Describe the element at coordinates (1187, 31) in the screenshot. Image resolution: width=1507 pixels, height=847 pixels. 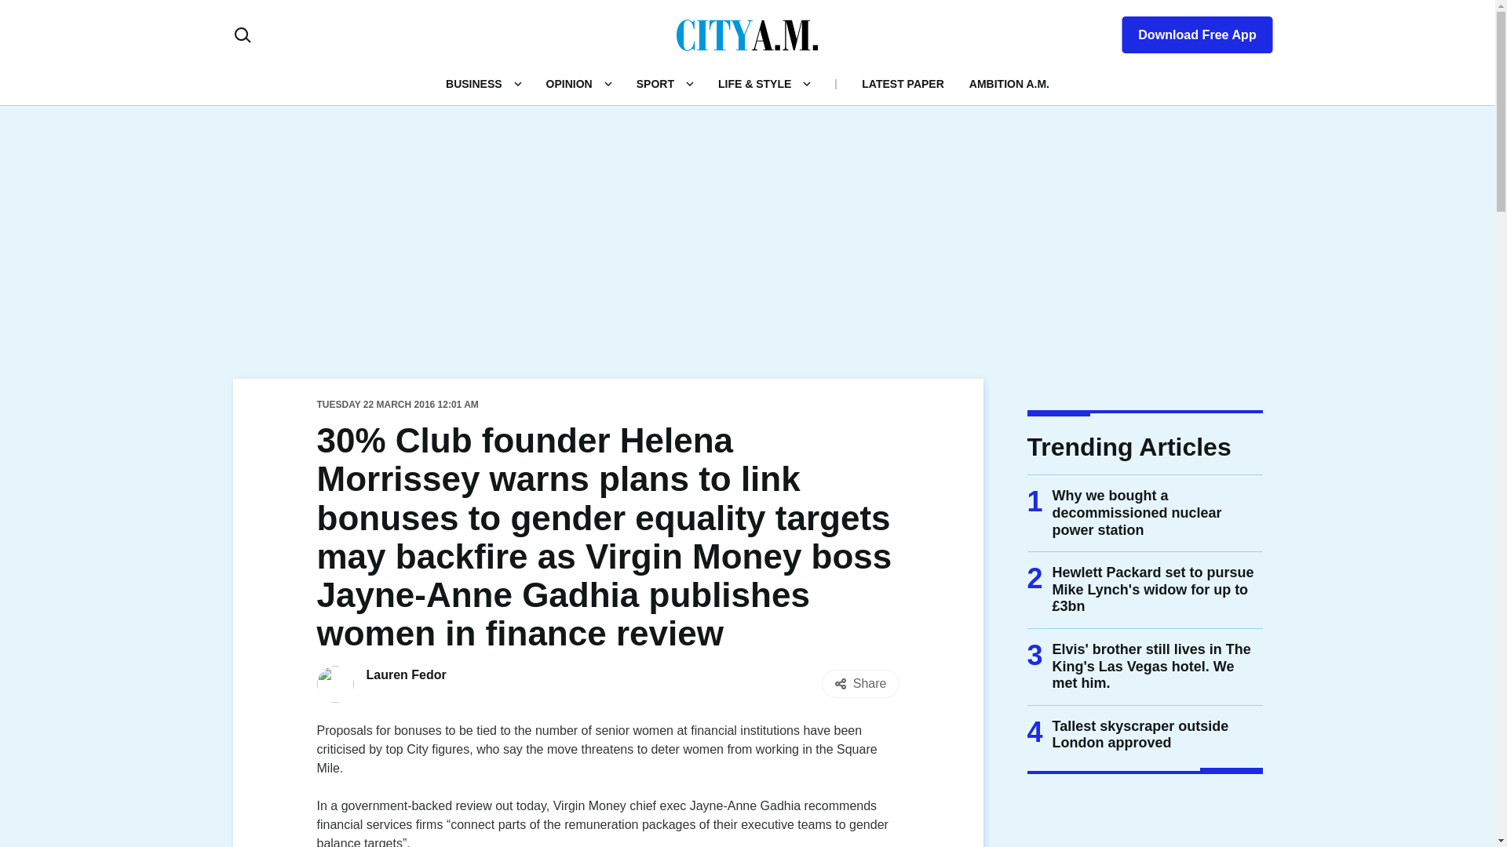
I see `Download Free App` at that location.